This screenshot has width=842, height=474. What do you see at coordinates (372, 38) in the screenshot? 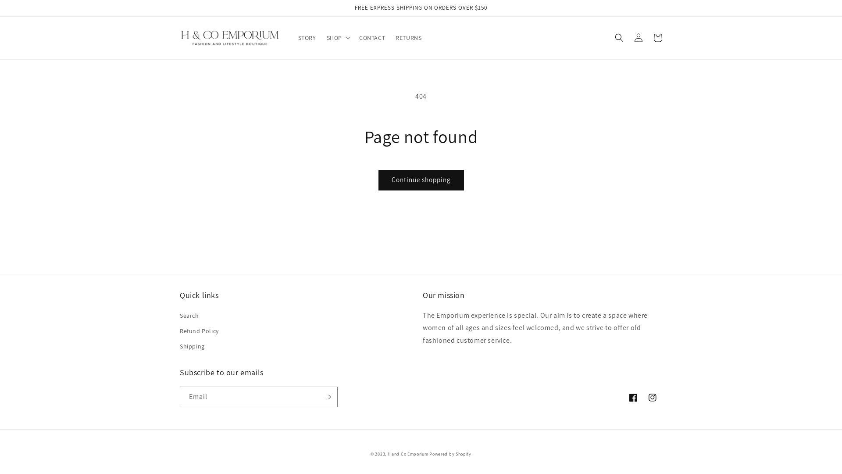
I see `CONTACT` at bounding box center [372, 38].